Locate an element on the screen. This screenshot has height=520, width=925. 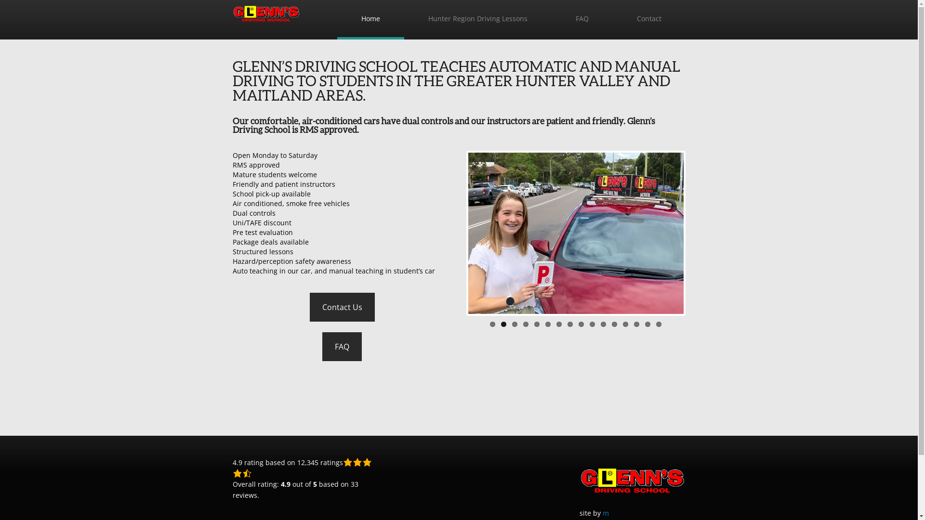
12 is located at coordinates (615, 325).